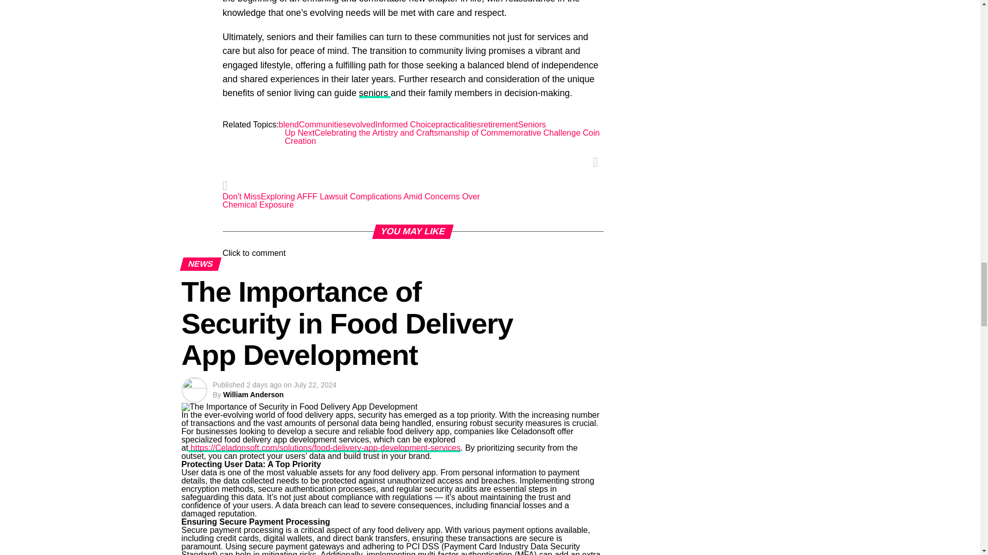 Image resolution: width=988 pixels, height=555 pixels. Describe the element at coordinates (323, 124) in the screenshot. I see `Communities` at that location.